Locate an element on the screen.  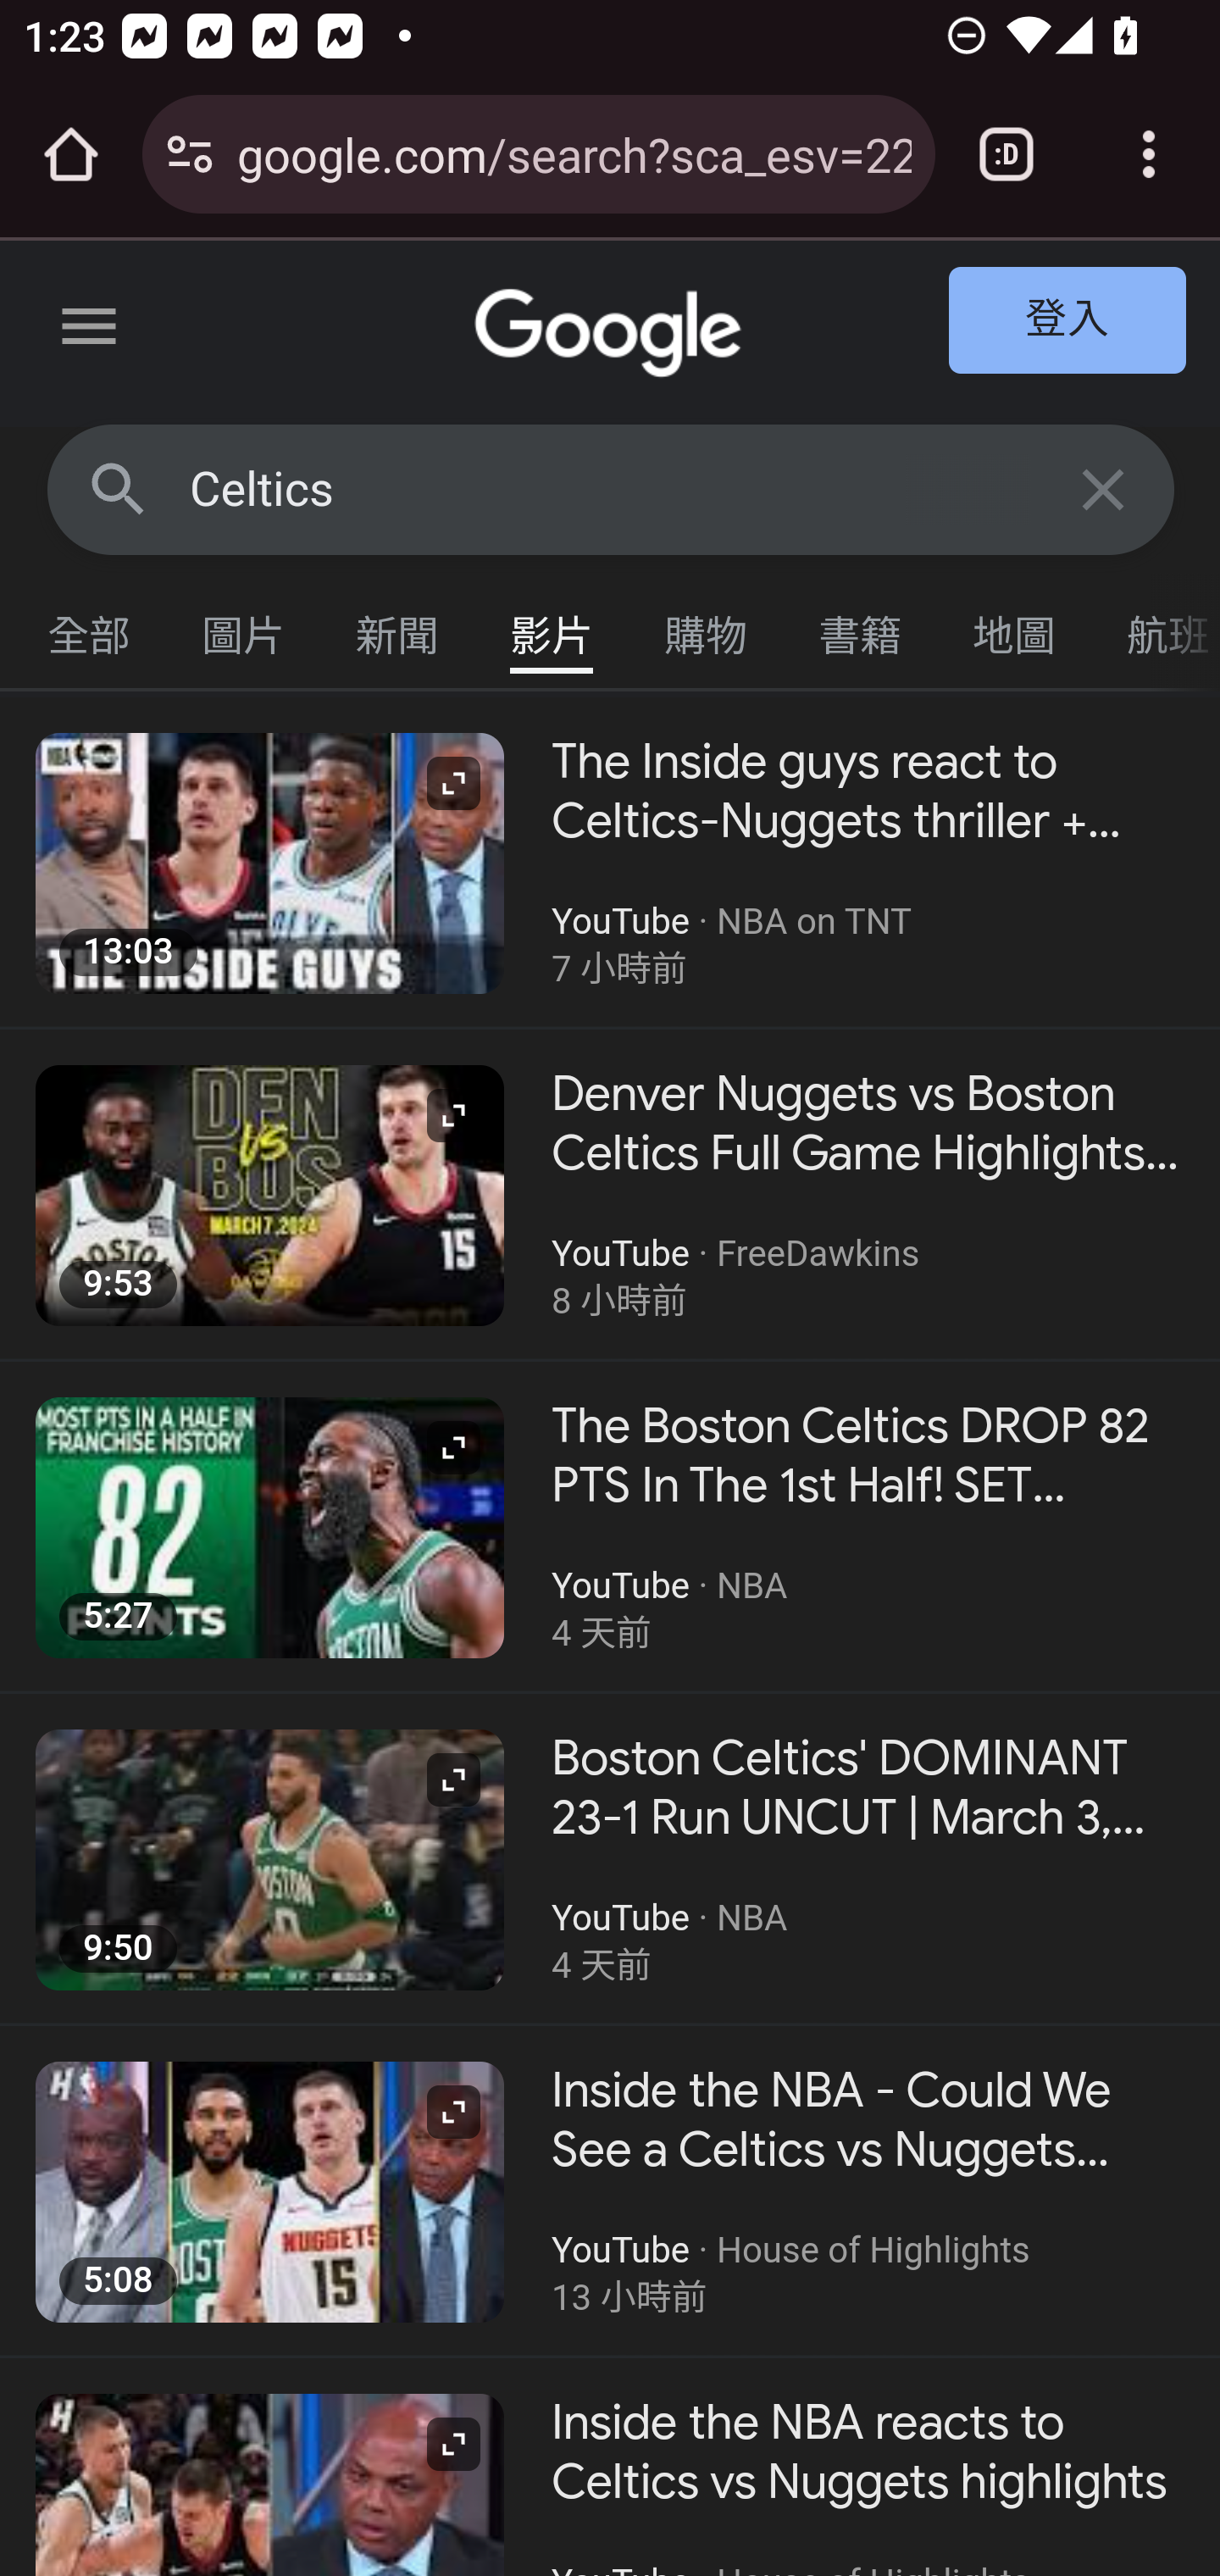
主選單 is located at coordinates (90, 332).